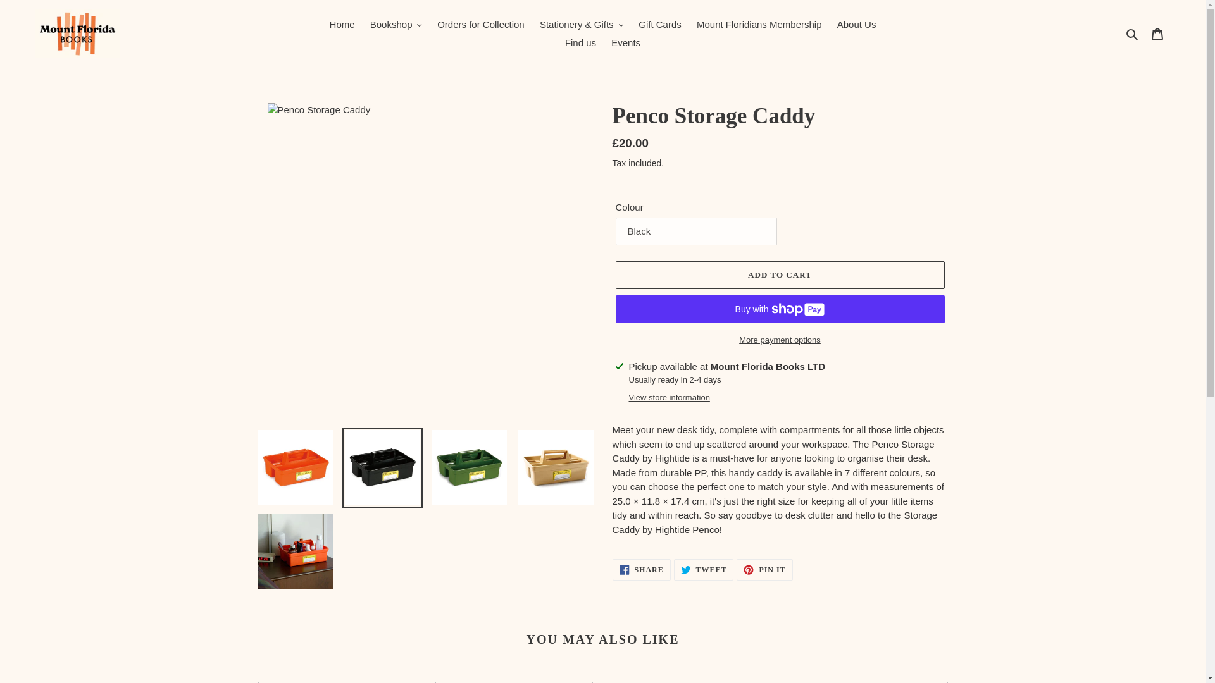 The width and height of the screenshot is (1215, 683). I want to click on Home, so click(342, 25).